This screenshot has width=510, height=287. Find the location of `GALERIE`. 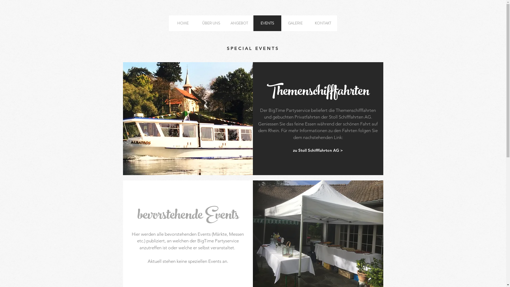

GALERIE is located at coordinates (295, 23).